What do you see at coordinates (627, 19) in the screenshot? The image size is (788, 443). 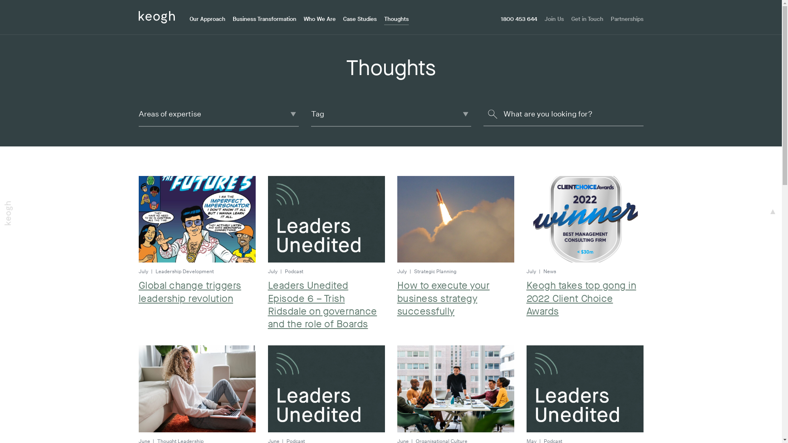 I see `Partnerships` at bounding box center [627, 19].